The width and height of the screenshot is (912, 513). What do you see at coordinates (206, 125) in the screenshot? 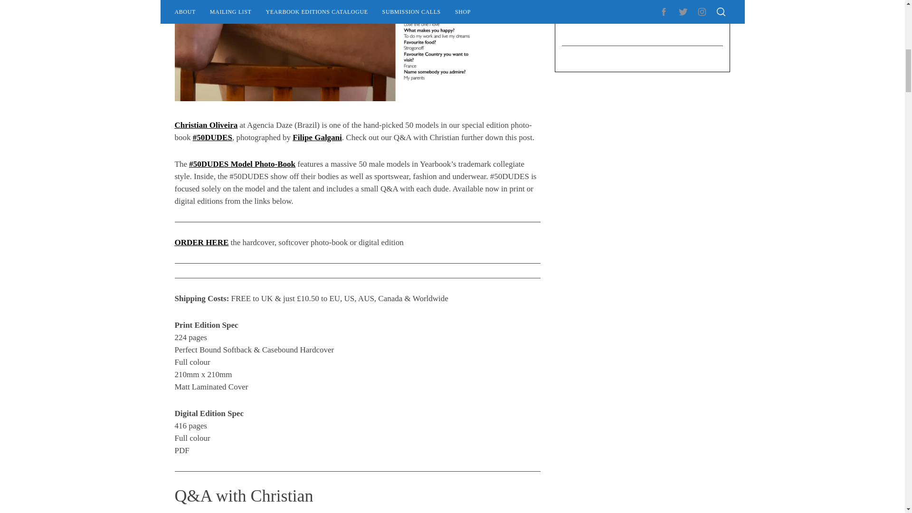
I see `Christian Oliveira` at bounding box center [206, 125].